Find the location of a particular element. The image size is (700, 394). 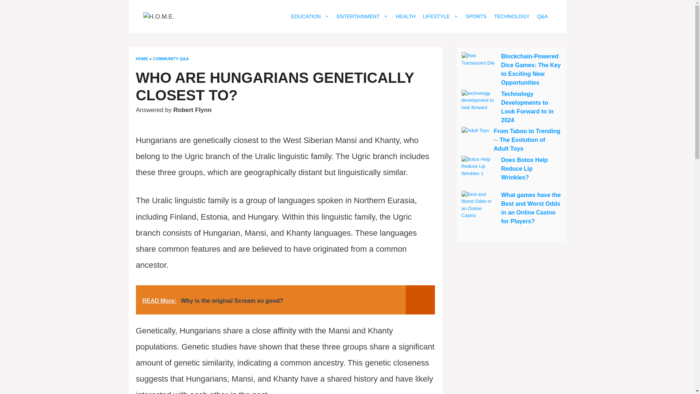

Does Botox Help Reduce Lip Wrinkles? 4 is located at coordinates (479, 173).